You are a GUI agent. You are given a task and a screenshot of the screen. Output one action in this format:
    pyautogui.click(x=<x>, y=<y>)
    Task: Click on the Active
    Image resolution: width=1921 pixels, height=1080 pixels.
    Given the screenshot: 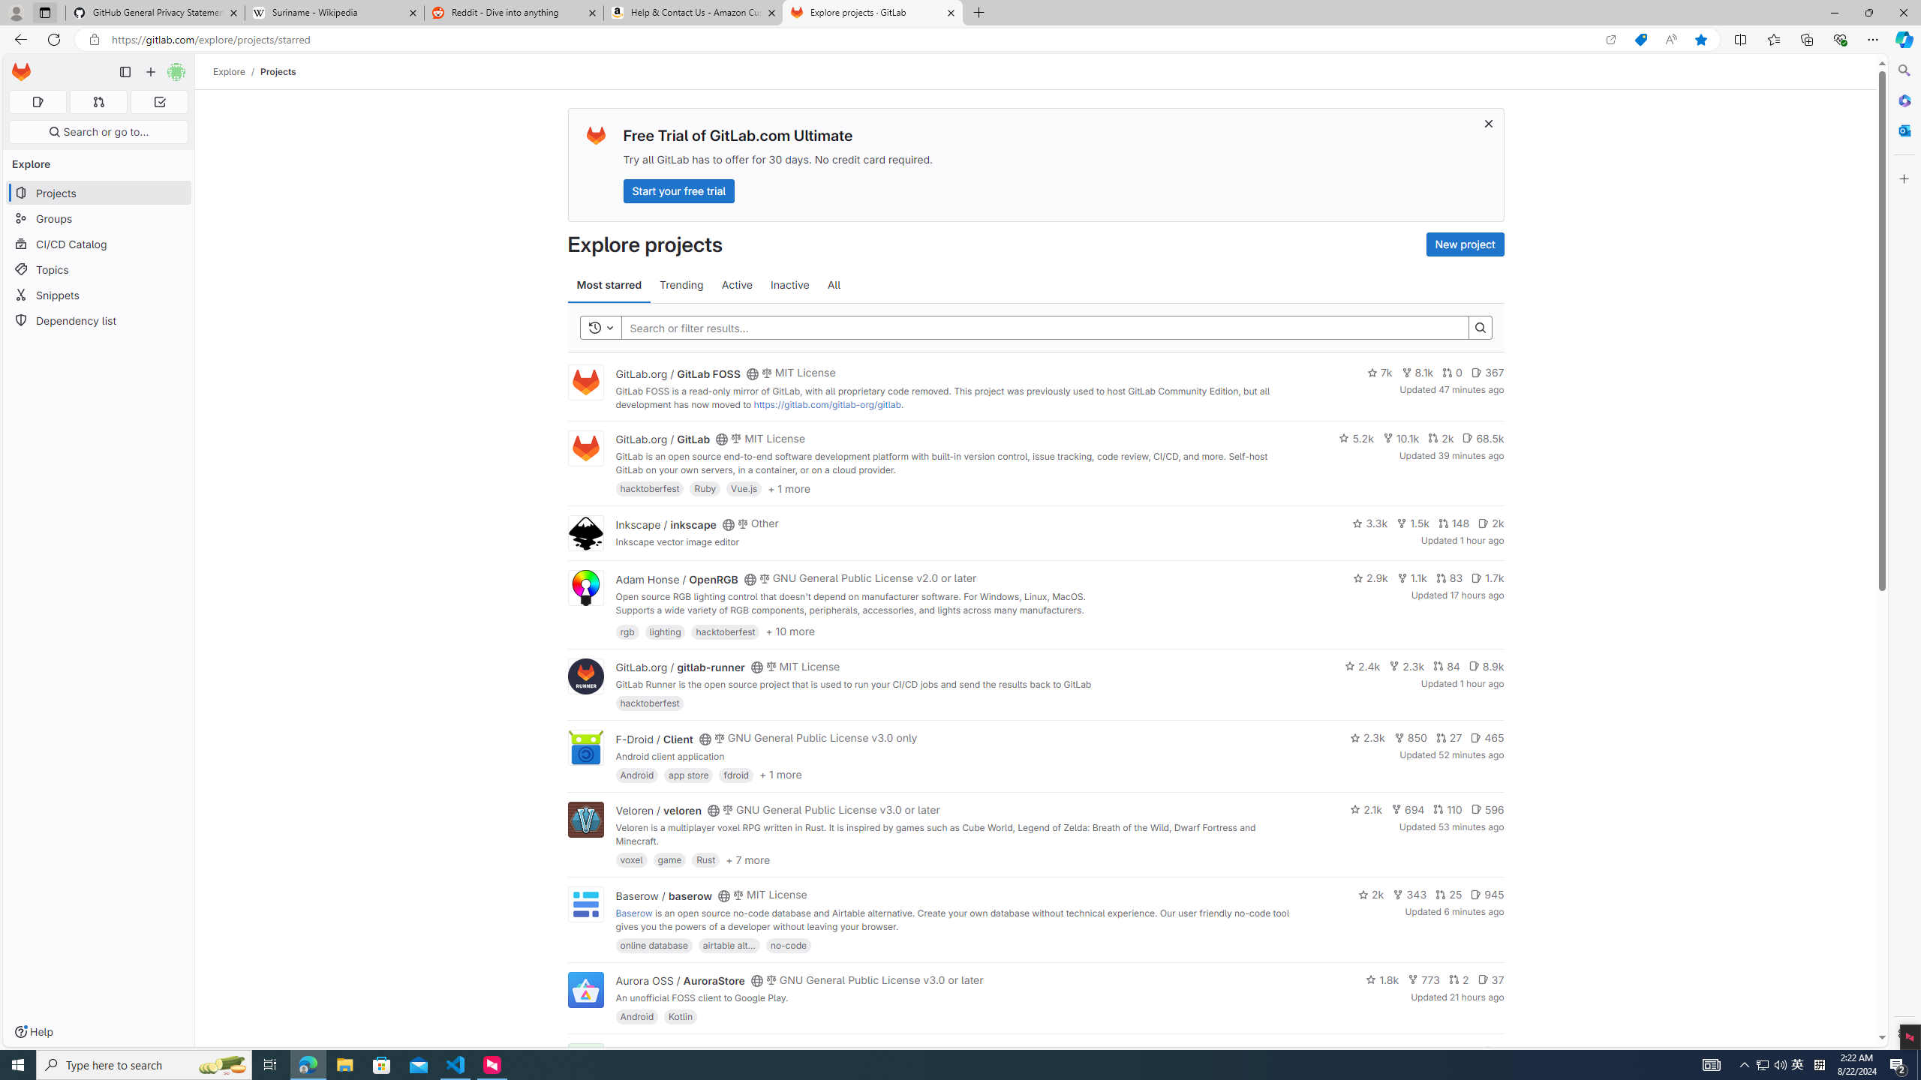 What is the action you would take?
    pyautogui.click(x=737, y=285)
    